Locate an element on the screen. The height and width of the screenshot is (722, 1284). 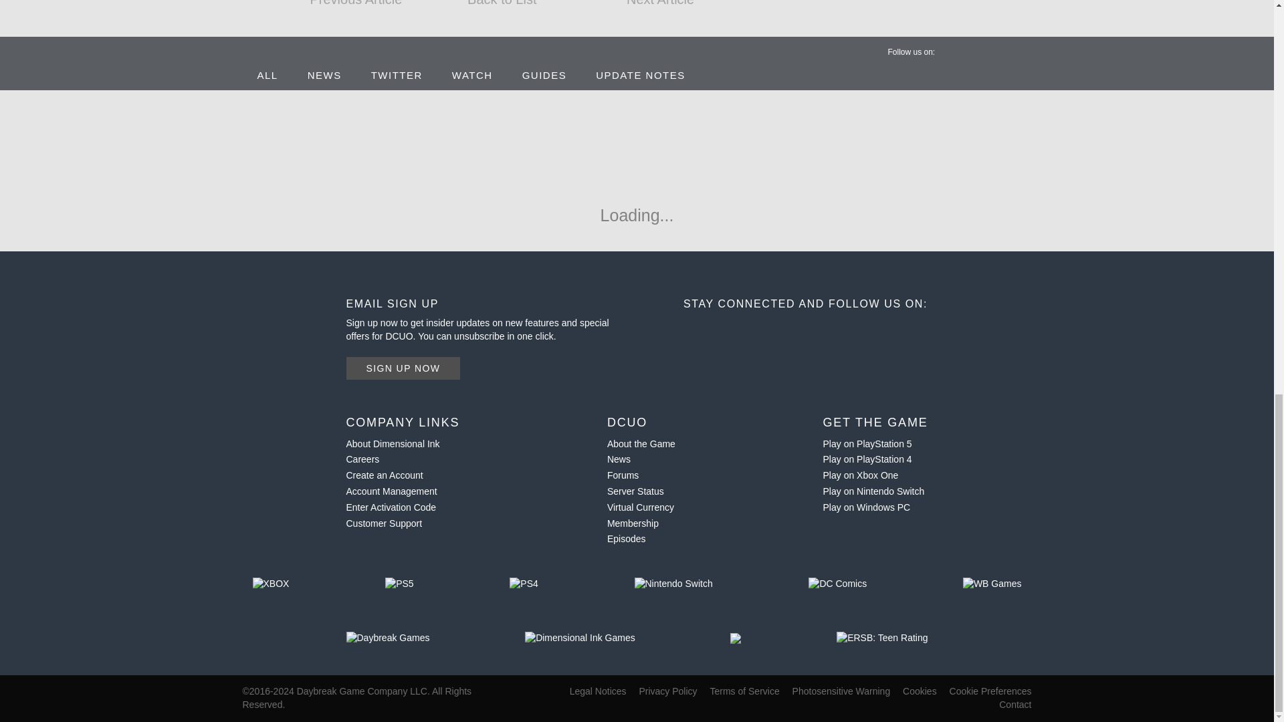
Next Article is located at coordinates (647, 8).